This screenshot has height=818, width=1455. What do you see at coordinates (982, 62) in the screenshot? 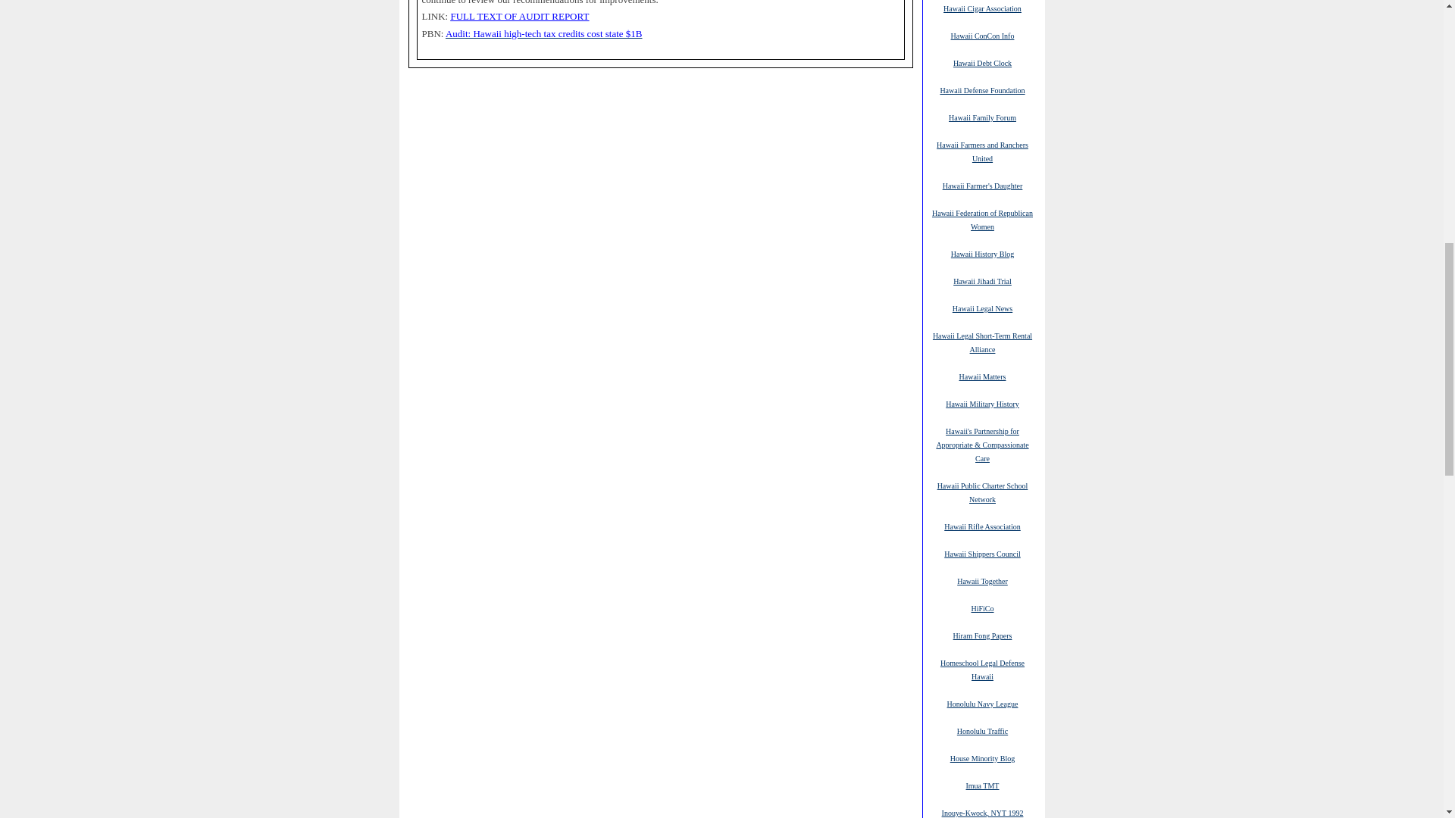
I see `Hawaii Debt Clock` at bounding box center [982, 62].